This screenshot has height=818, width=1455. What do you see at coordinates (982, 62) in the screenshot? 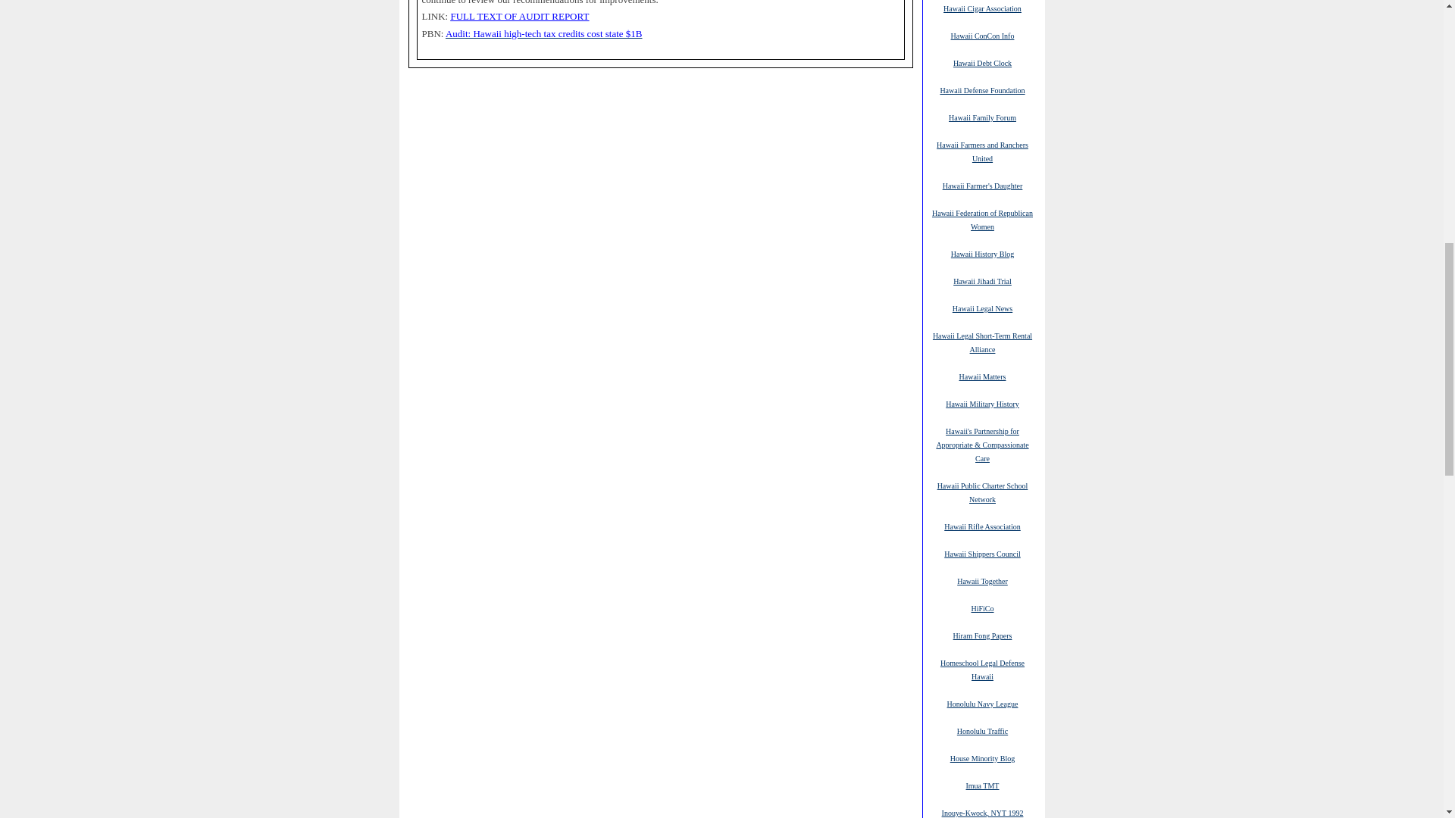
I see `Hawaii Debt Clock` at bounding box center [982, 62].